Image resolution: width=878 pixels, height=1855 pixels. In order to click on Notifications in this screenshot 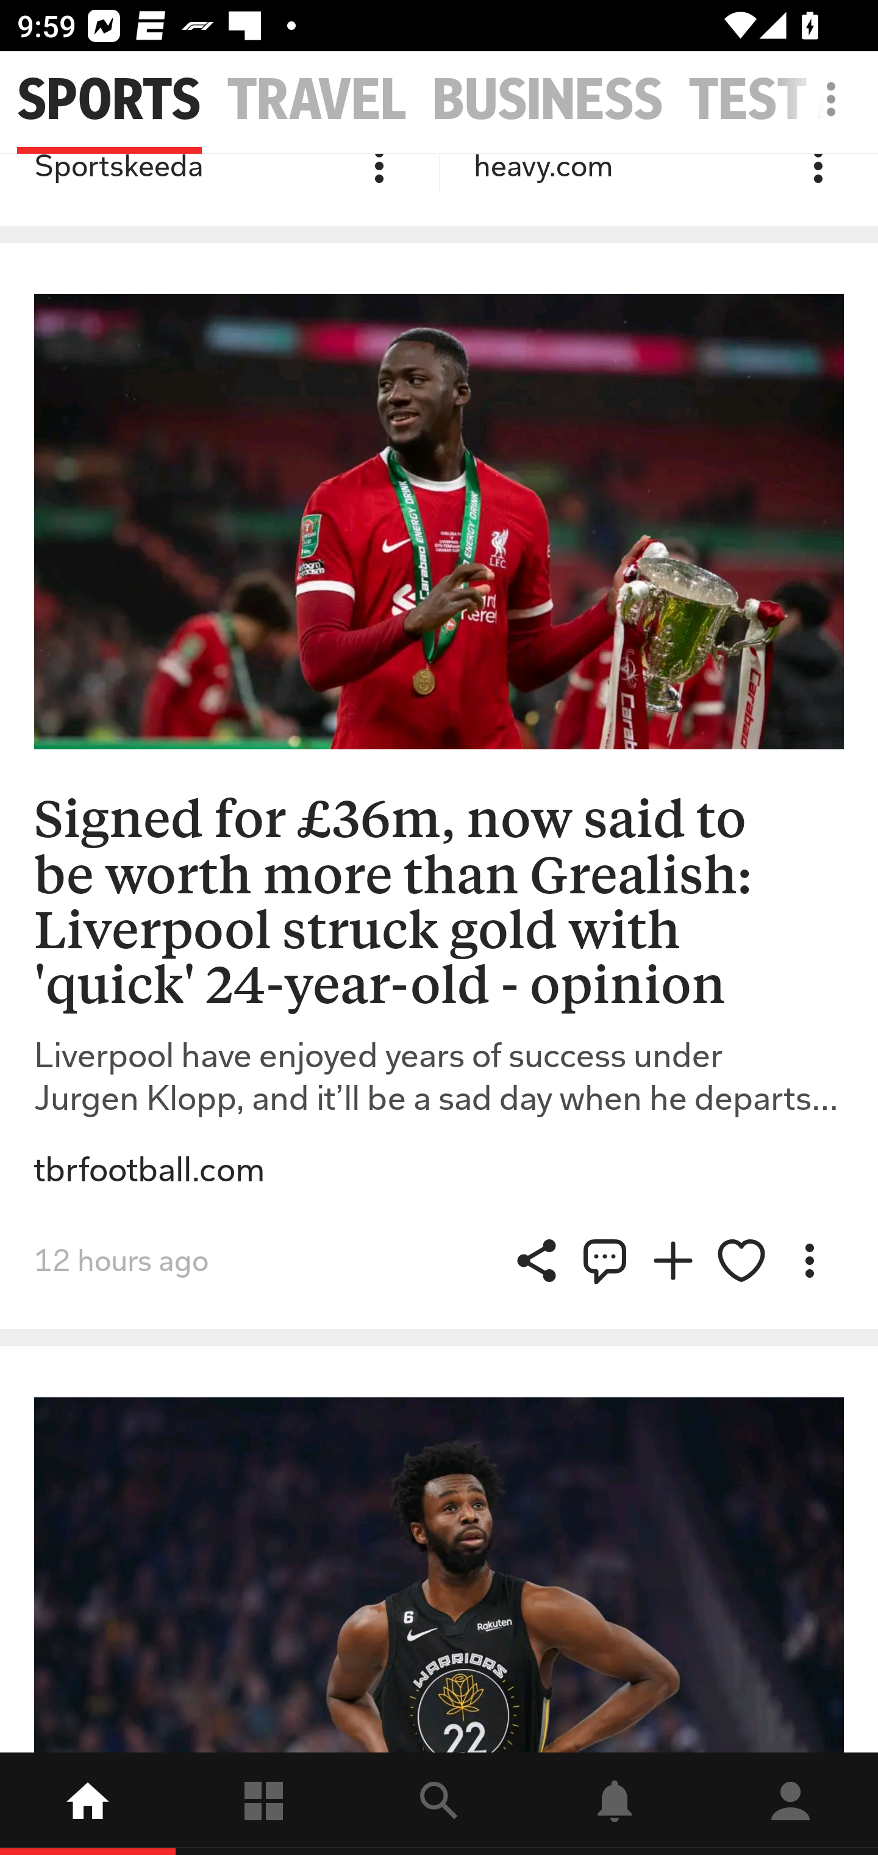, I will do `click(615, 1804)`.